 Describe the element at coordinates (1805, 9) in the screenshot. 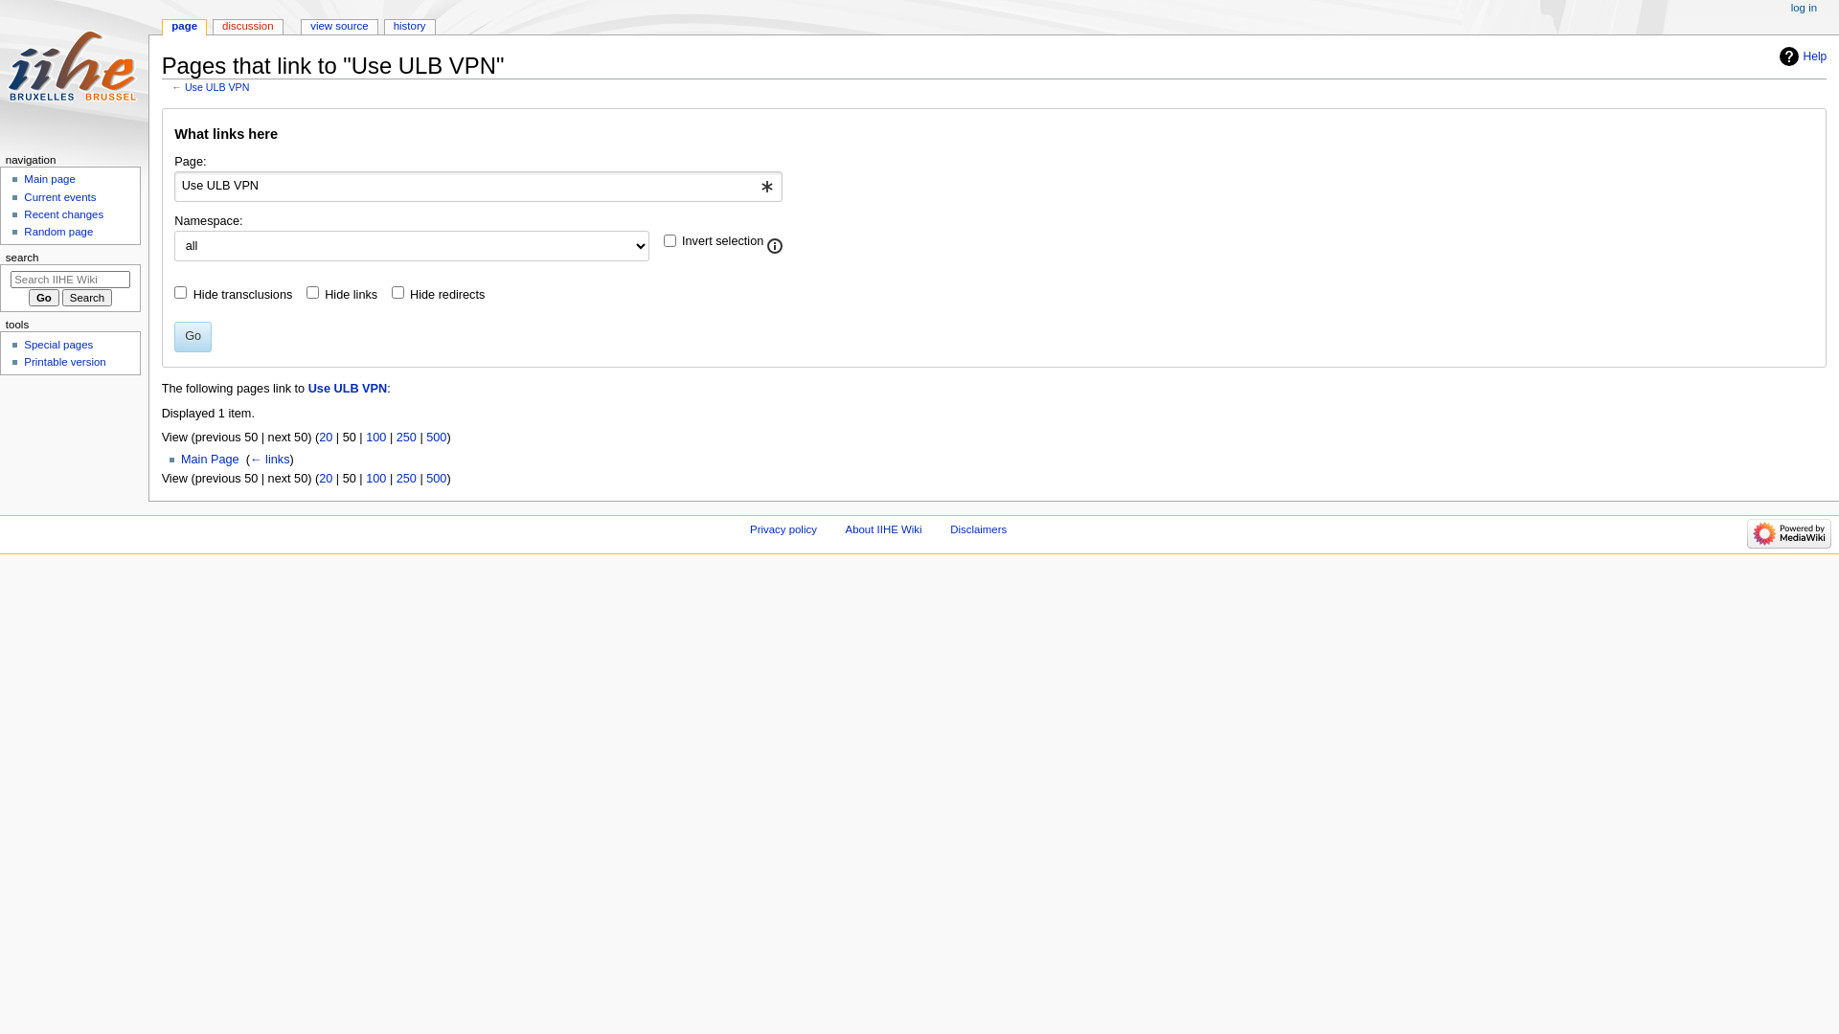

I see `log in` at that location.